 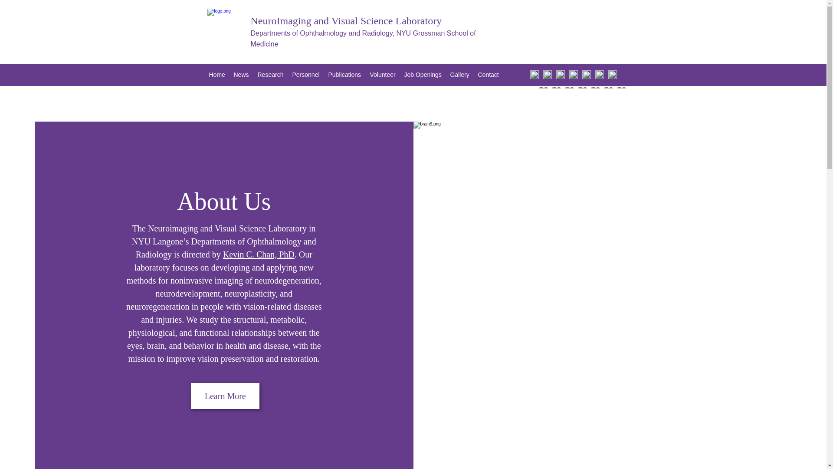 What do you see at coordinates (217, 75) in the screenshot?
I see `Home` at bounding box center [217, 75].